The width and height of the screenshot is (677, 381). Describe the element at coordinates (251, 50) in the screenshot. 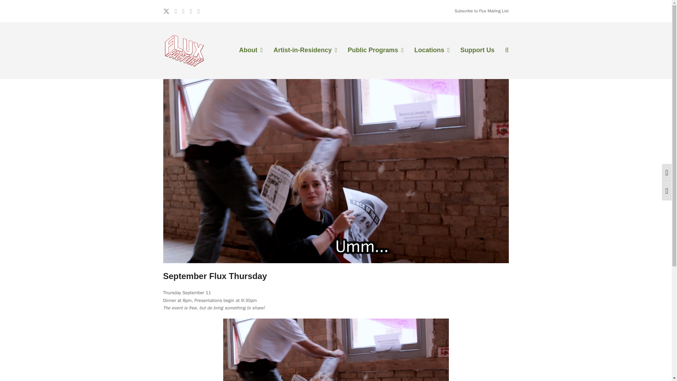

I see `About` at that location.